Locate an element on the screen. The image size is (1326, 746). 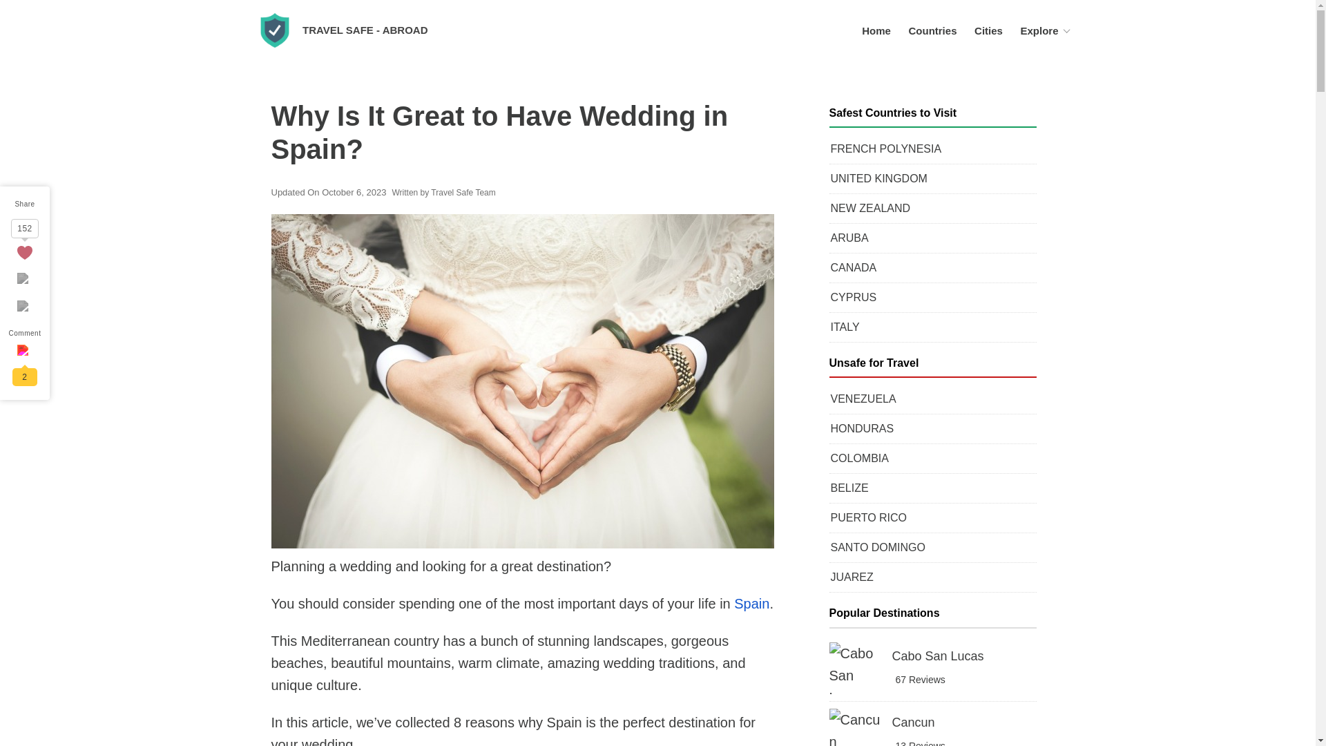
Share on Pinterest is located at coordinates (24, 308).